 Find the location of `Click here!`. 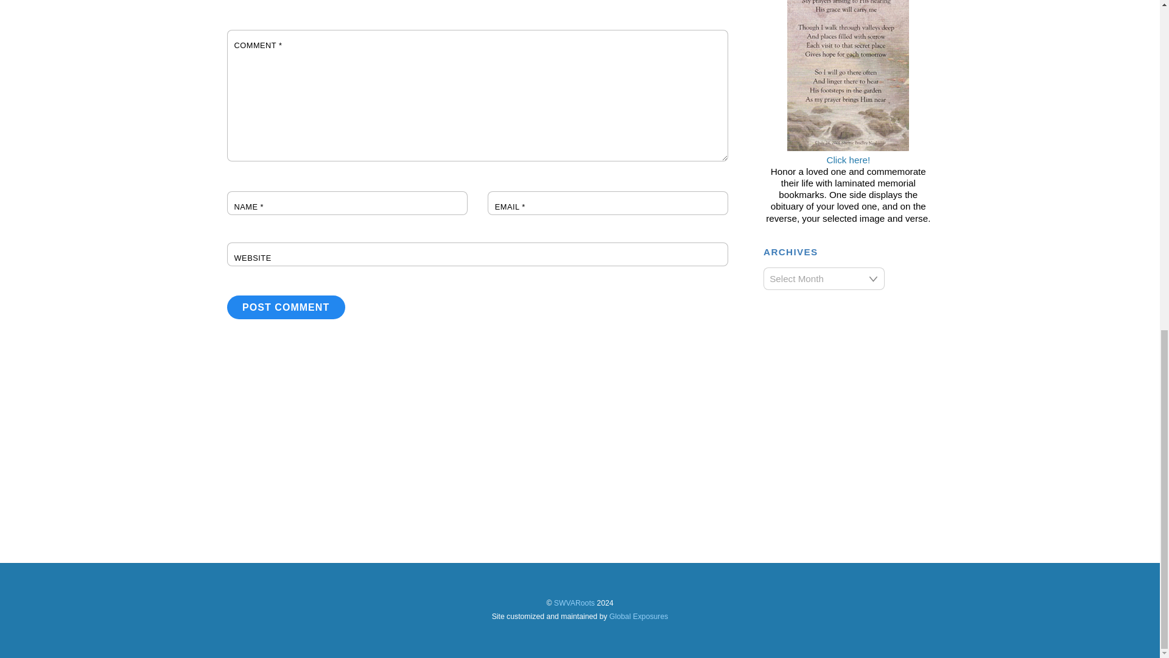

Click here! is located at coordinates (848, 154).